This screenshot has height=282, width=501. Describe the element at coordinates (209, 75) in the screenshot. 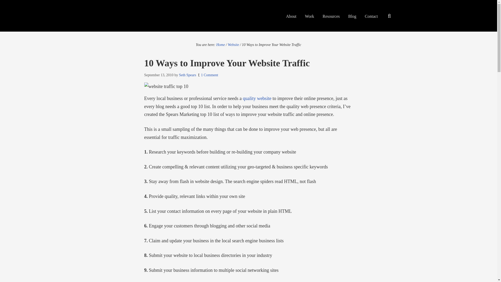

I see `1 Comment` at that location.